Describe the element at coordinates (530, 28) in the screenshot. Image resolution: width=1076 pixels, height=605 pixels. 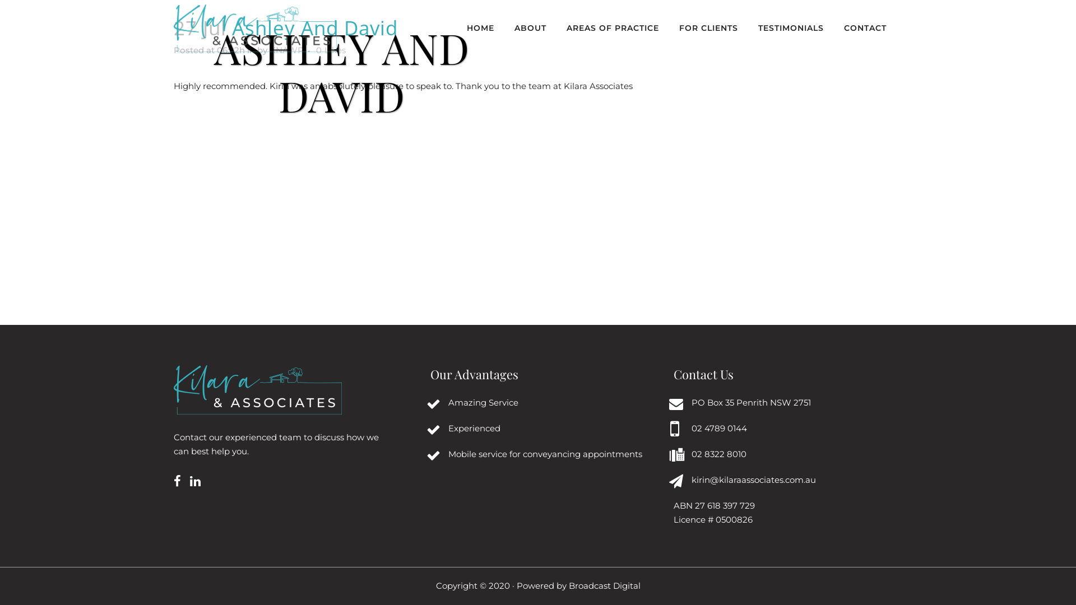
I see `ABOUT` at that location.